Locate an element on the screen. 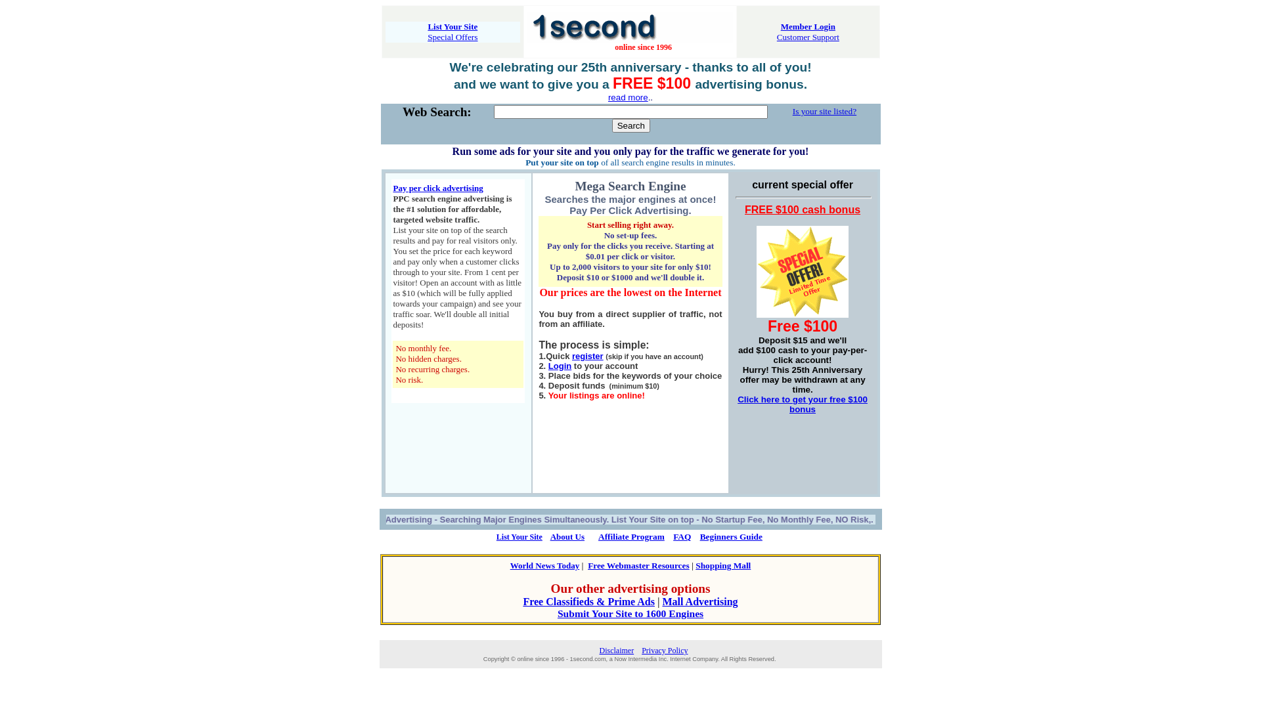 The height and width of the screenshot is (709, 1261). List Your Site is located at coordinates (520, 537).